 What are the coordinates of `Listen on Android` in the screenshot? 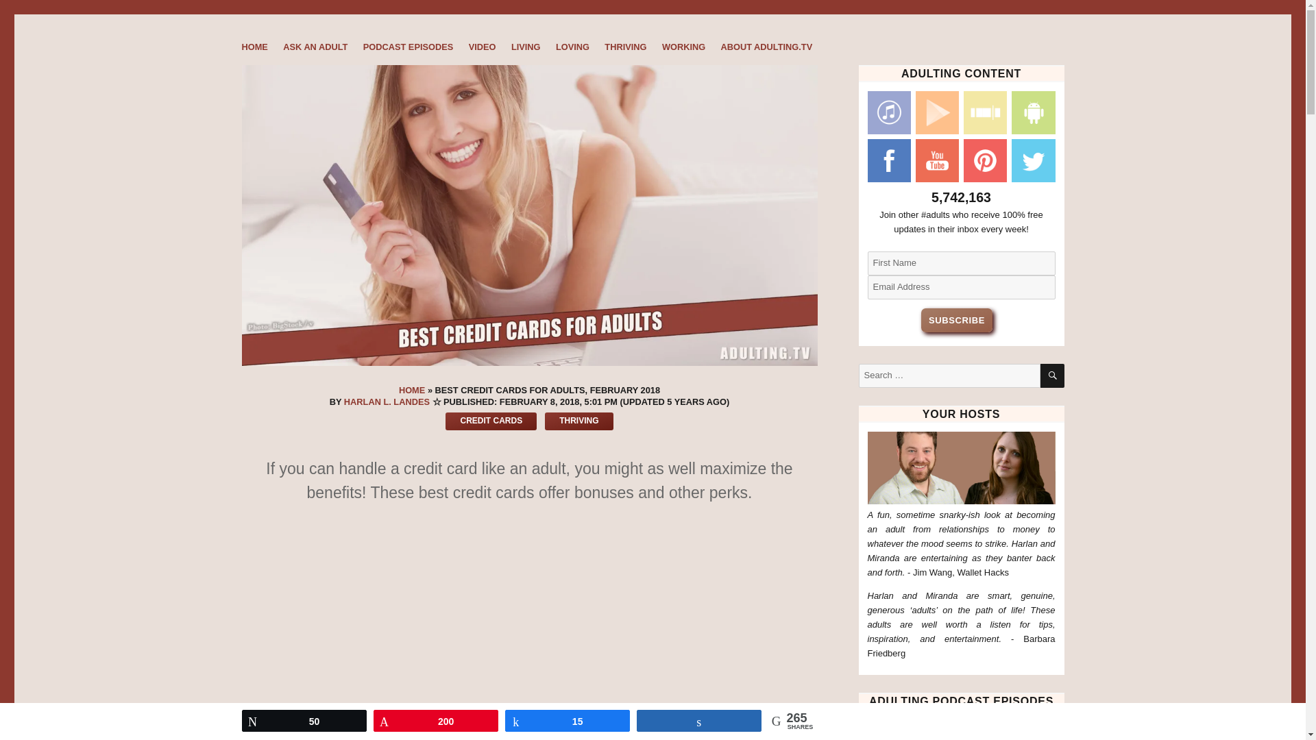 It's located at (1031, 115).